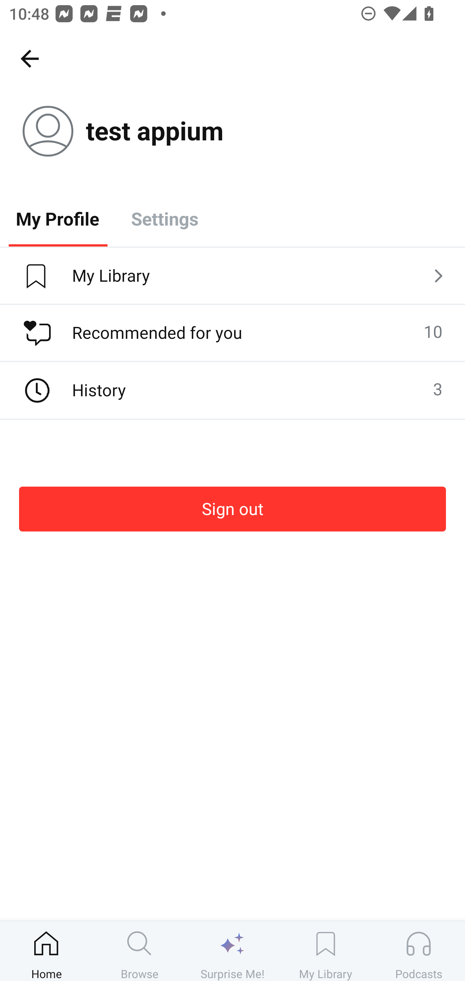 The width and height of the screenshot is (465, 981). What do you see at coordinates (232, 951) in the screenshot?
I see `Surprise Me!` at bounding box center [232, 951].